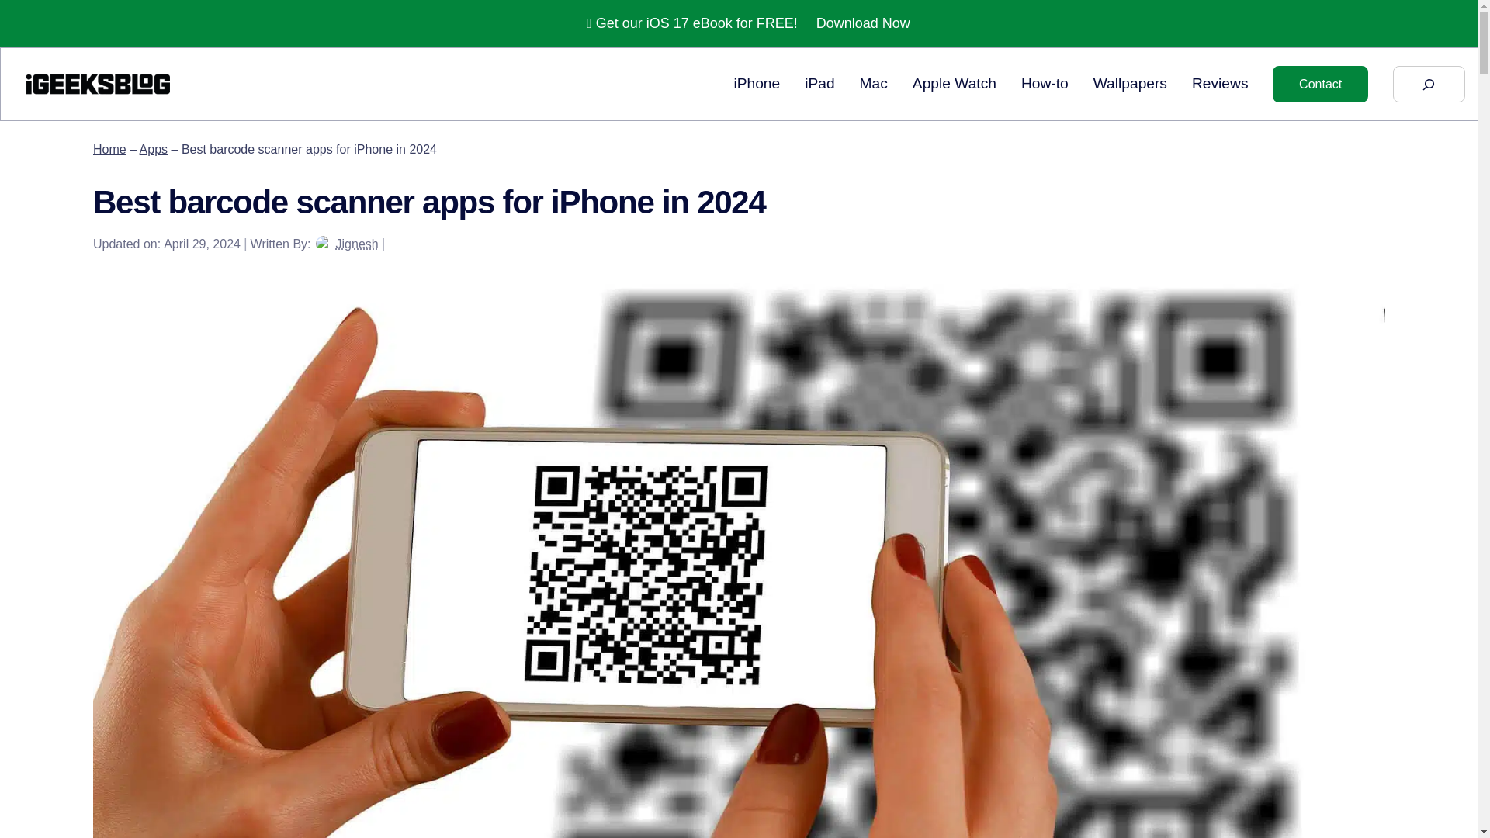  What do you see at coordinates (154, 149) in the screenshot?
I see `Apps` at bounding box center [154, 149].